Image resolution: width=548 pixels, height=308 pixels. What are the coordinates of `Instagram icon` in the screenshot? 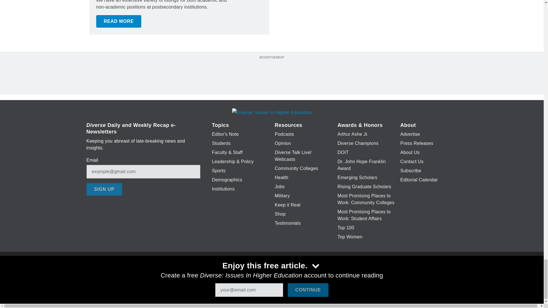 It's located at (300, 273).